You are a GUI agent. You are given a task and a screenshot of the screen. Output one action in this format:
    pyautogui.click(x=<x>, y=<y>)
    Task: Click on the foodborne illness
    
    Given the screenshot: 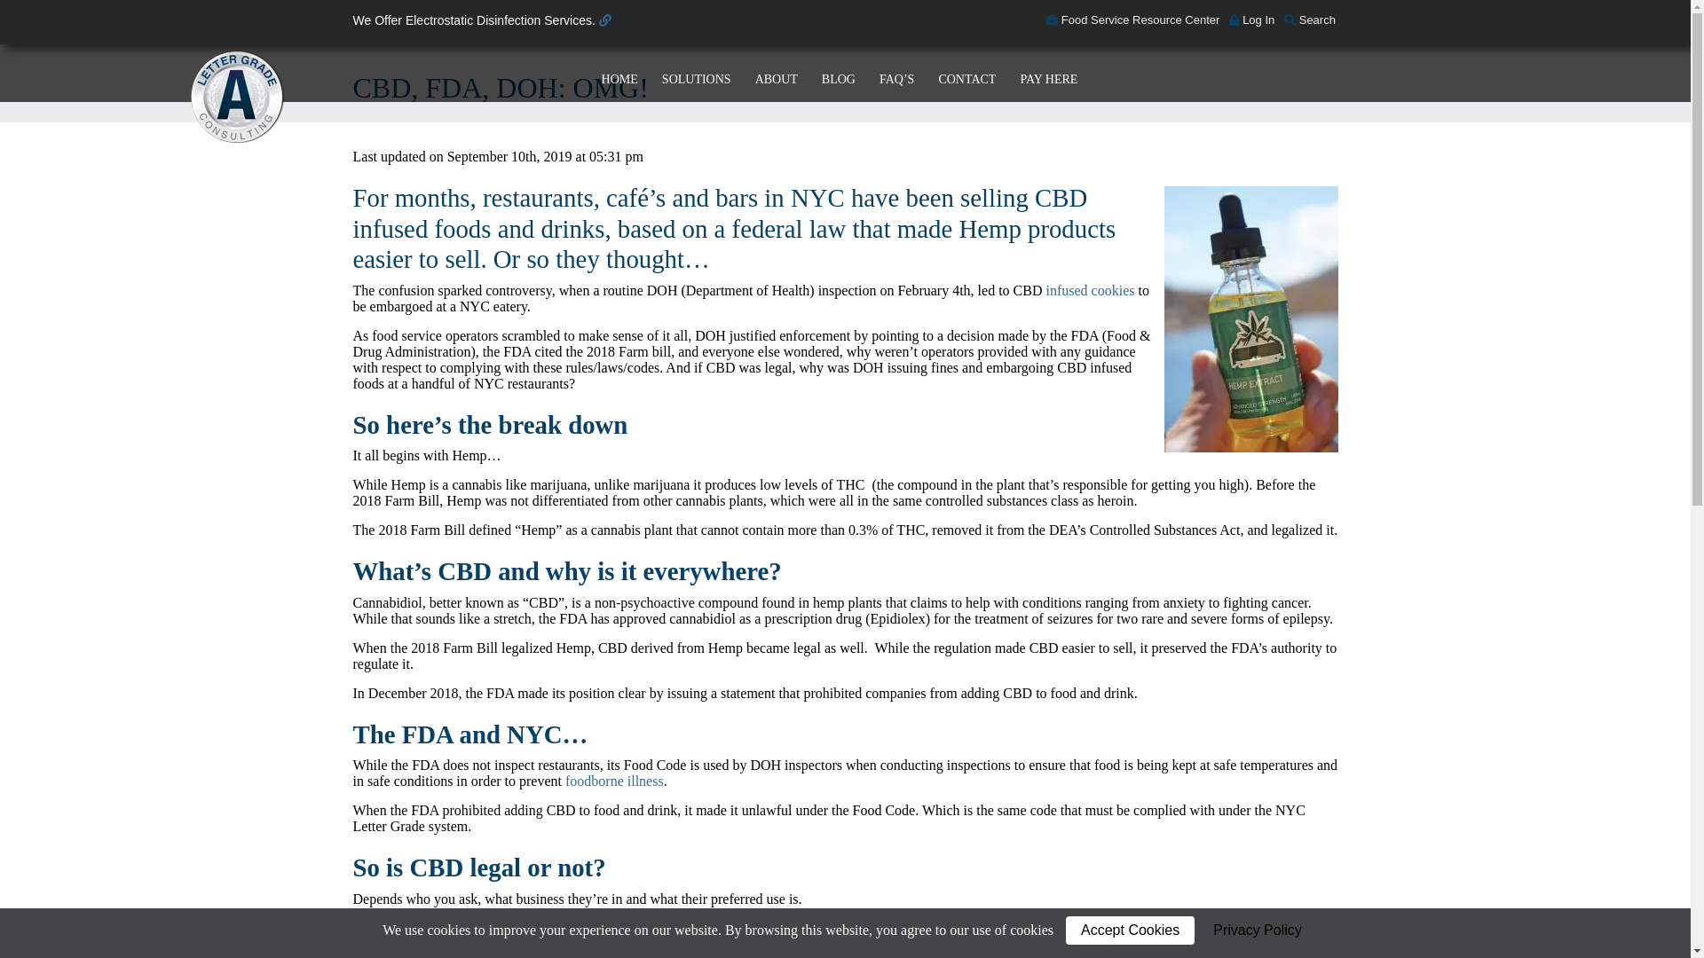 What is the action you would take?
    pyautogui.click(x=614, y=781)
    